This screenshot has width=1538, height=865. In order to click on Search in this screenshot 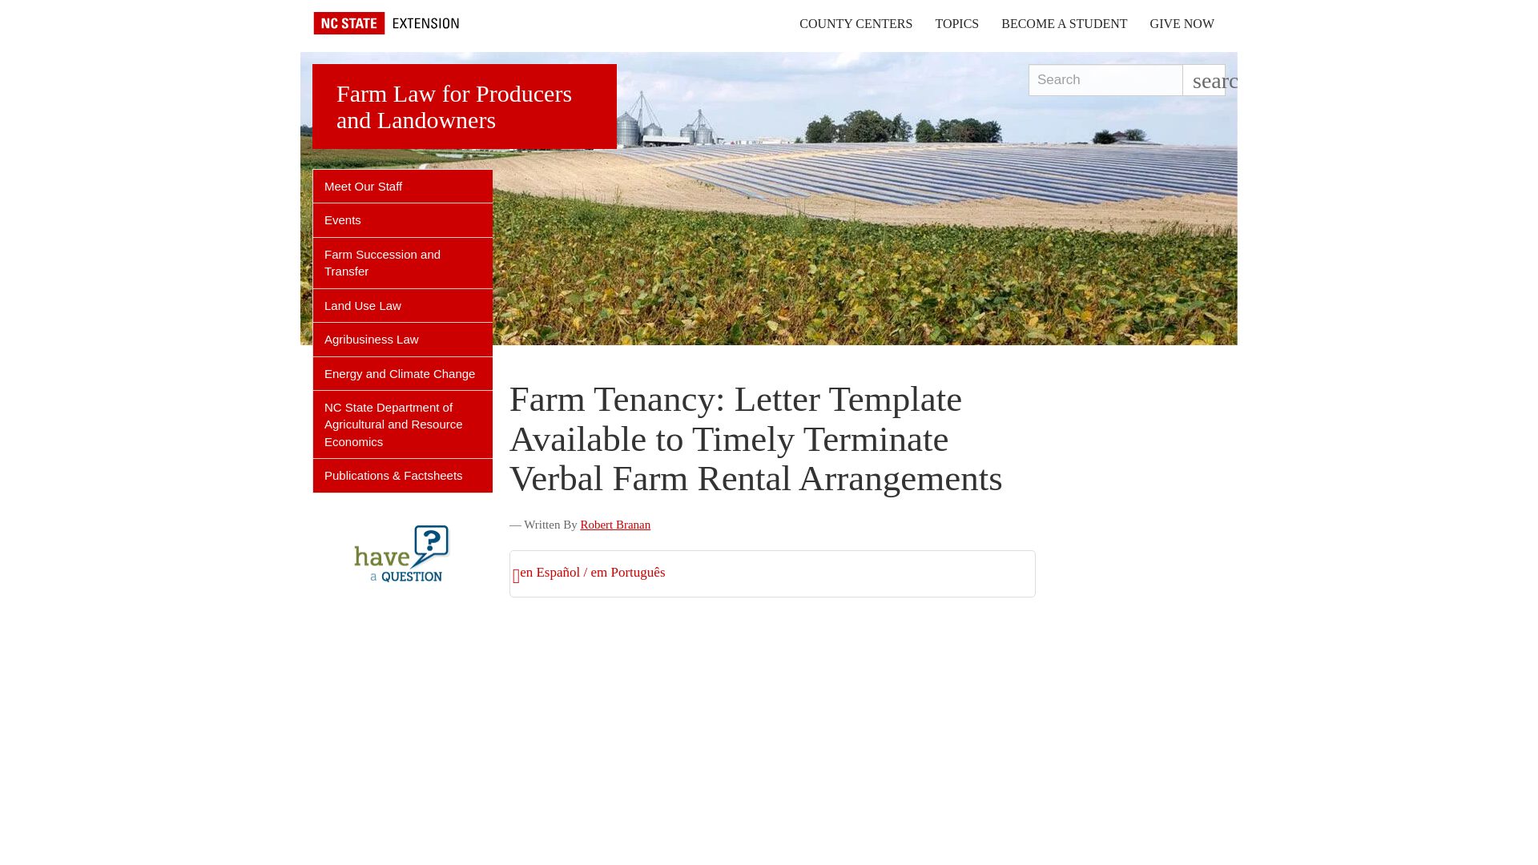, I will do `click(1105, 79)`.